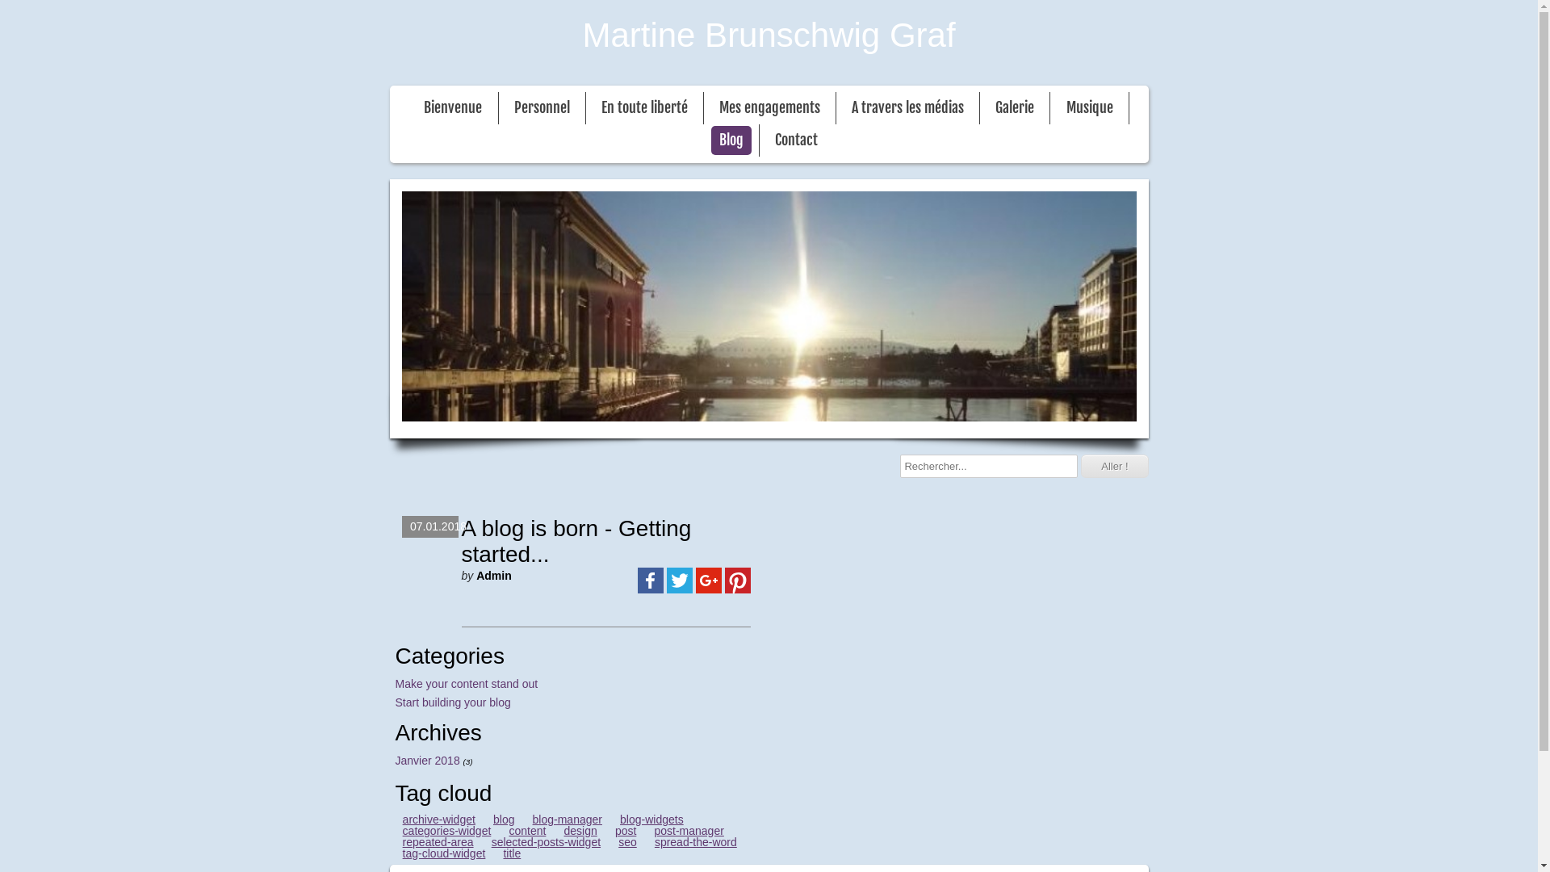  I want to click on seo, so click(628, 842).